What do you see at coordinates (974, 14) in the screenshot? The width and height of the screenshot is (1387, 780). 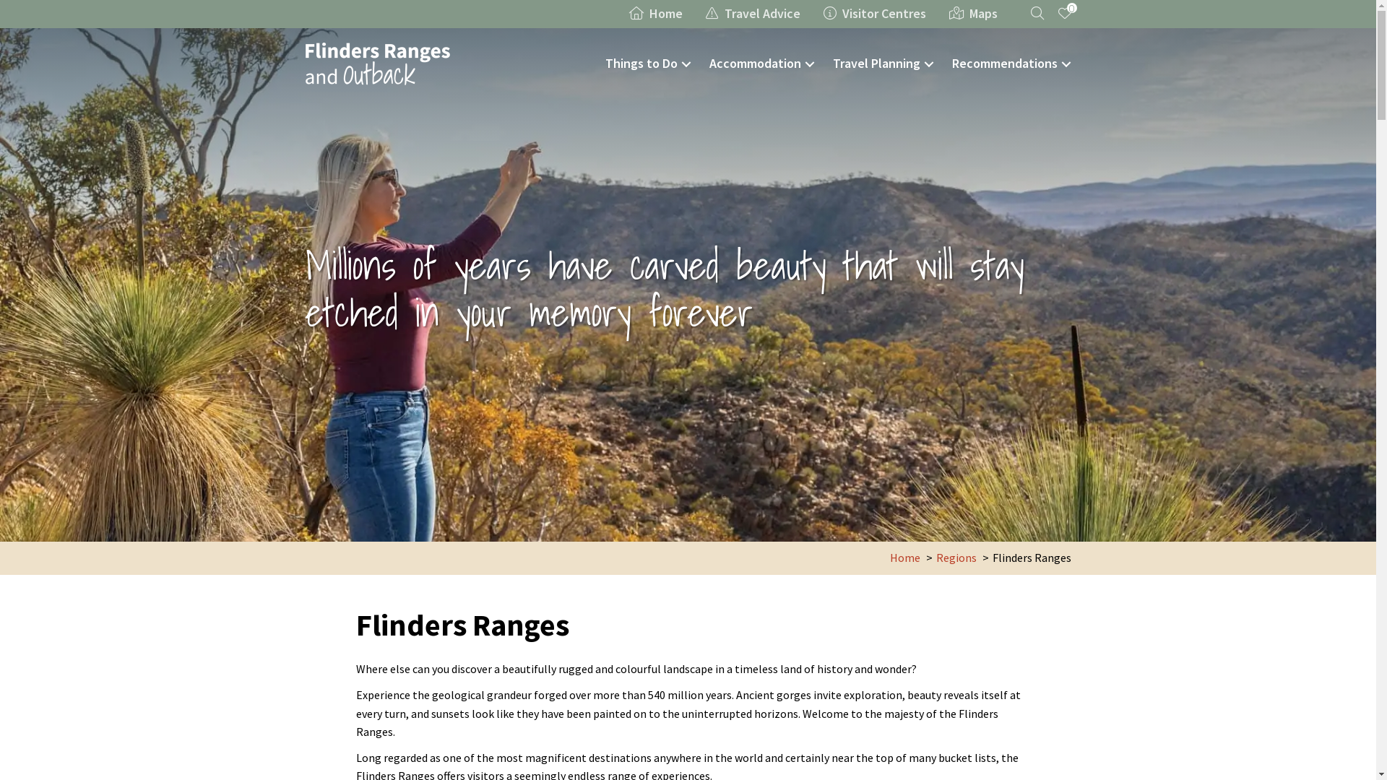 I see `Maps` at bounding box center [974, 14].